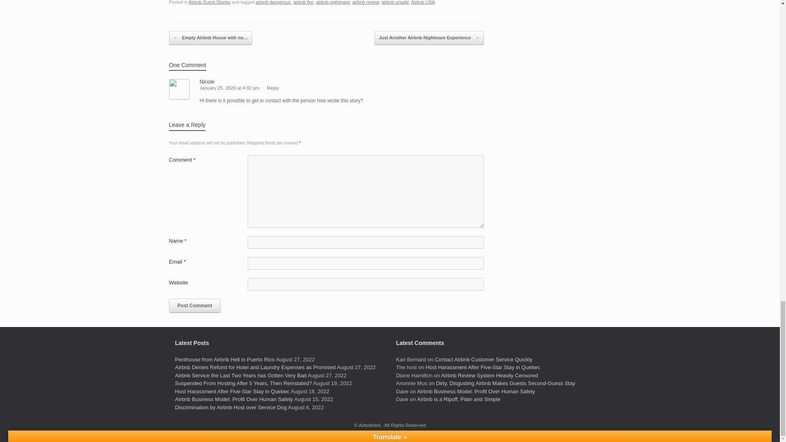  I want to click on January 25, 2020 at 4:02 pm, so click(229, 88).